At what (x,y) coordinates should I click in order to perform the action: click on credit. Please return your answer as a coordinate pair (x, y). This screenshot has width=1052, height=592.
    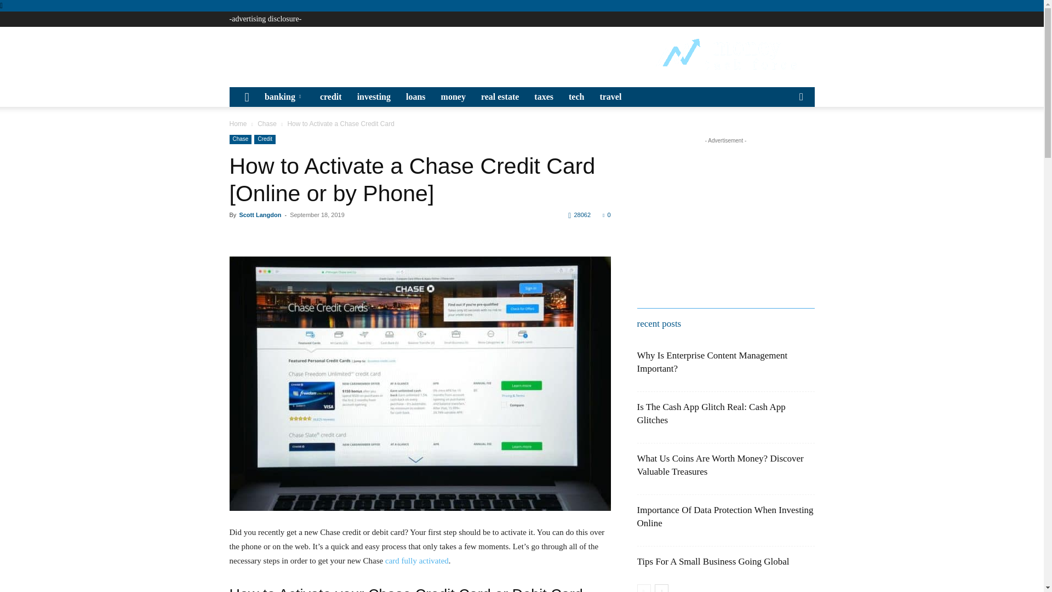
    Looking at the image, I should click on (331, 96).